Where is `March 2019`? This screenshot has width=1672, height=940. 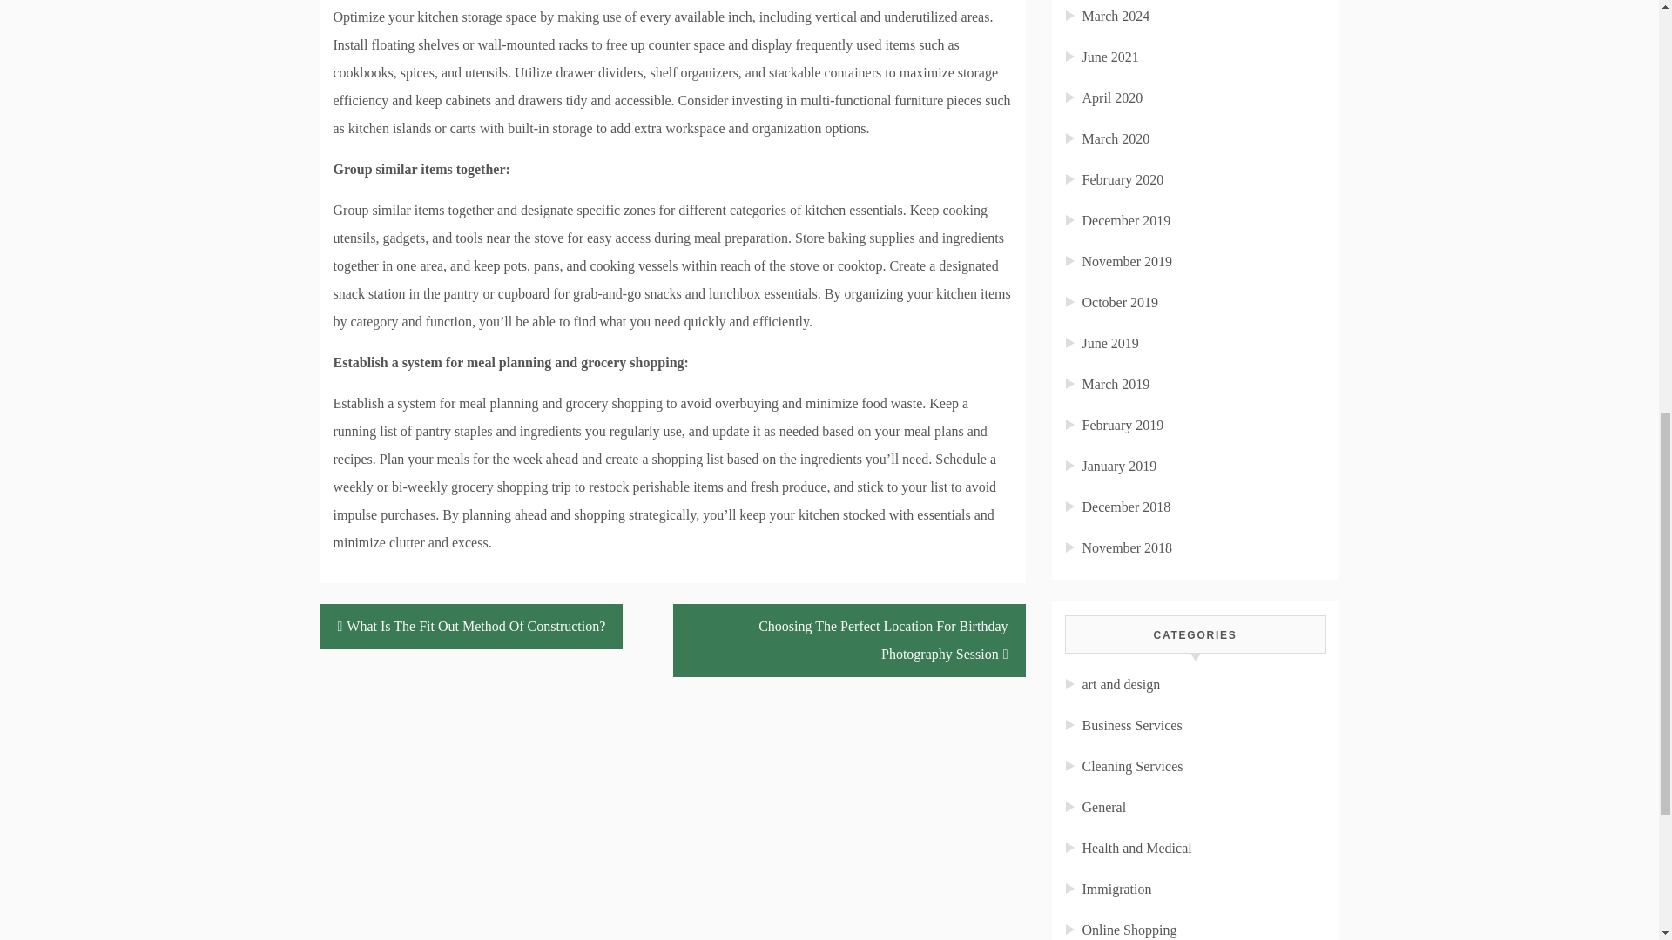
March 2019 is located at coordinates (1116, 385).